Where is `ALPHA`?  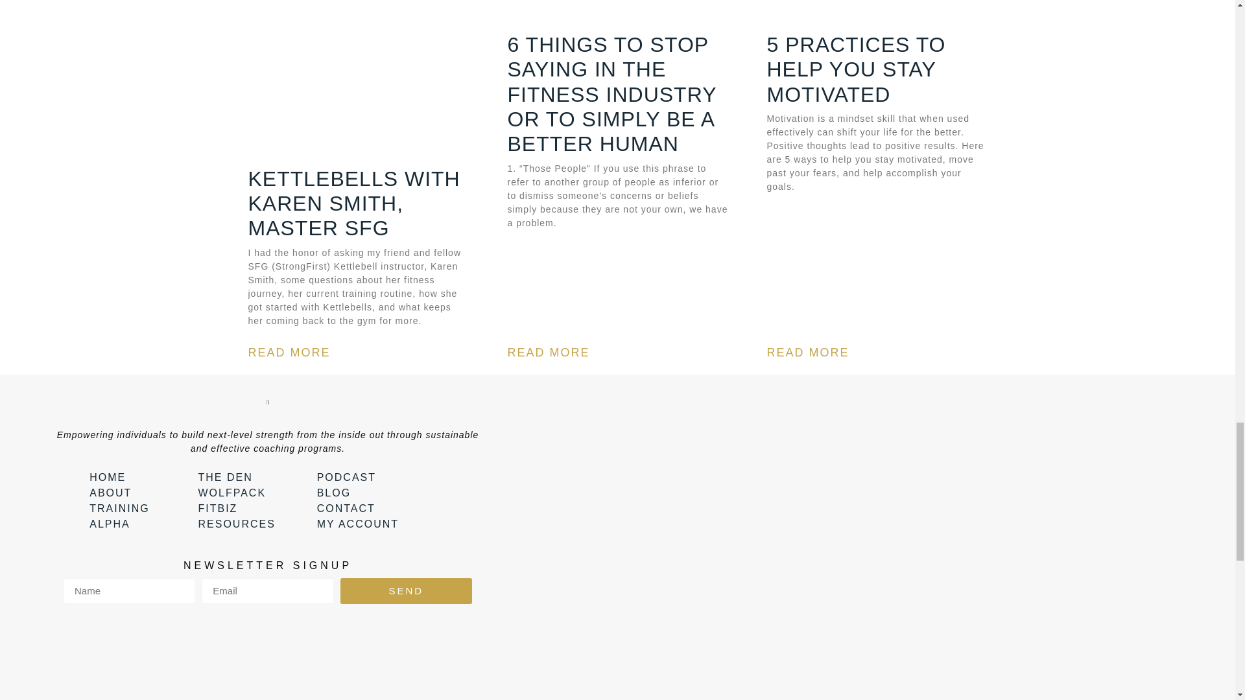
ALPHA is located at coordinates (137, 524).